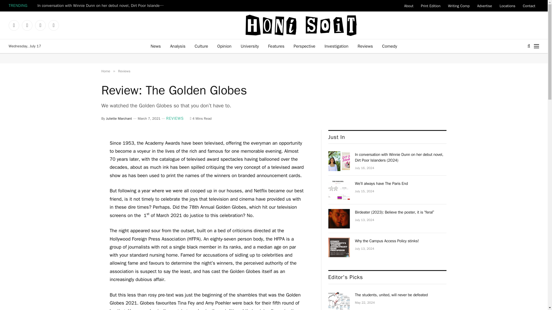 This screenshot has width=552, height=310. Describe the element at coordinates (224, 46) in the screenshot. I see `Opinion` at that location.